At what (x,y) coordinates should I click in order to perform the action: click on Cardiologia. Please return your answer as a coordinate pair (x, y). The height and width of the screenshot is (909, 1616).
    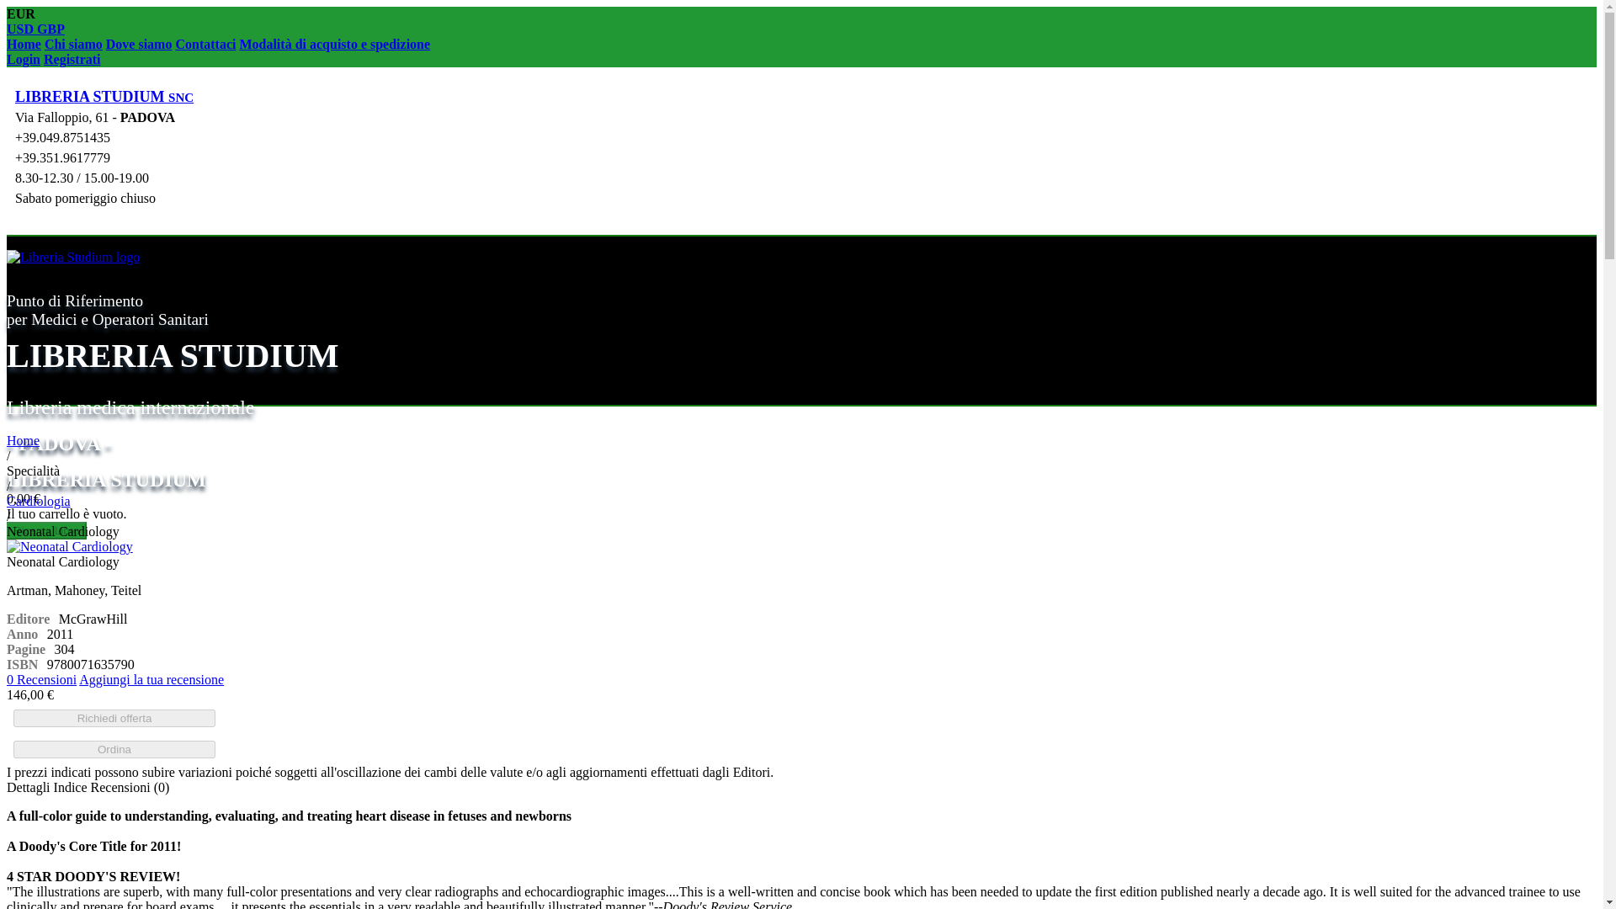
    Looking at the image, I should click on (39, 501).